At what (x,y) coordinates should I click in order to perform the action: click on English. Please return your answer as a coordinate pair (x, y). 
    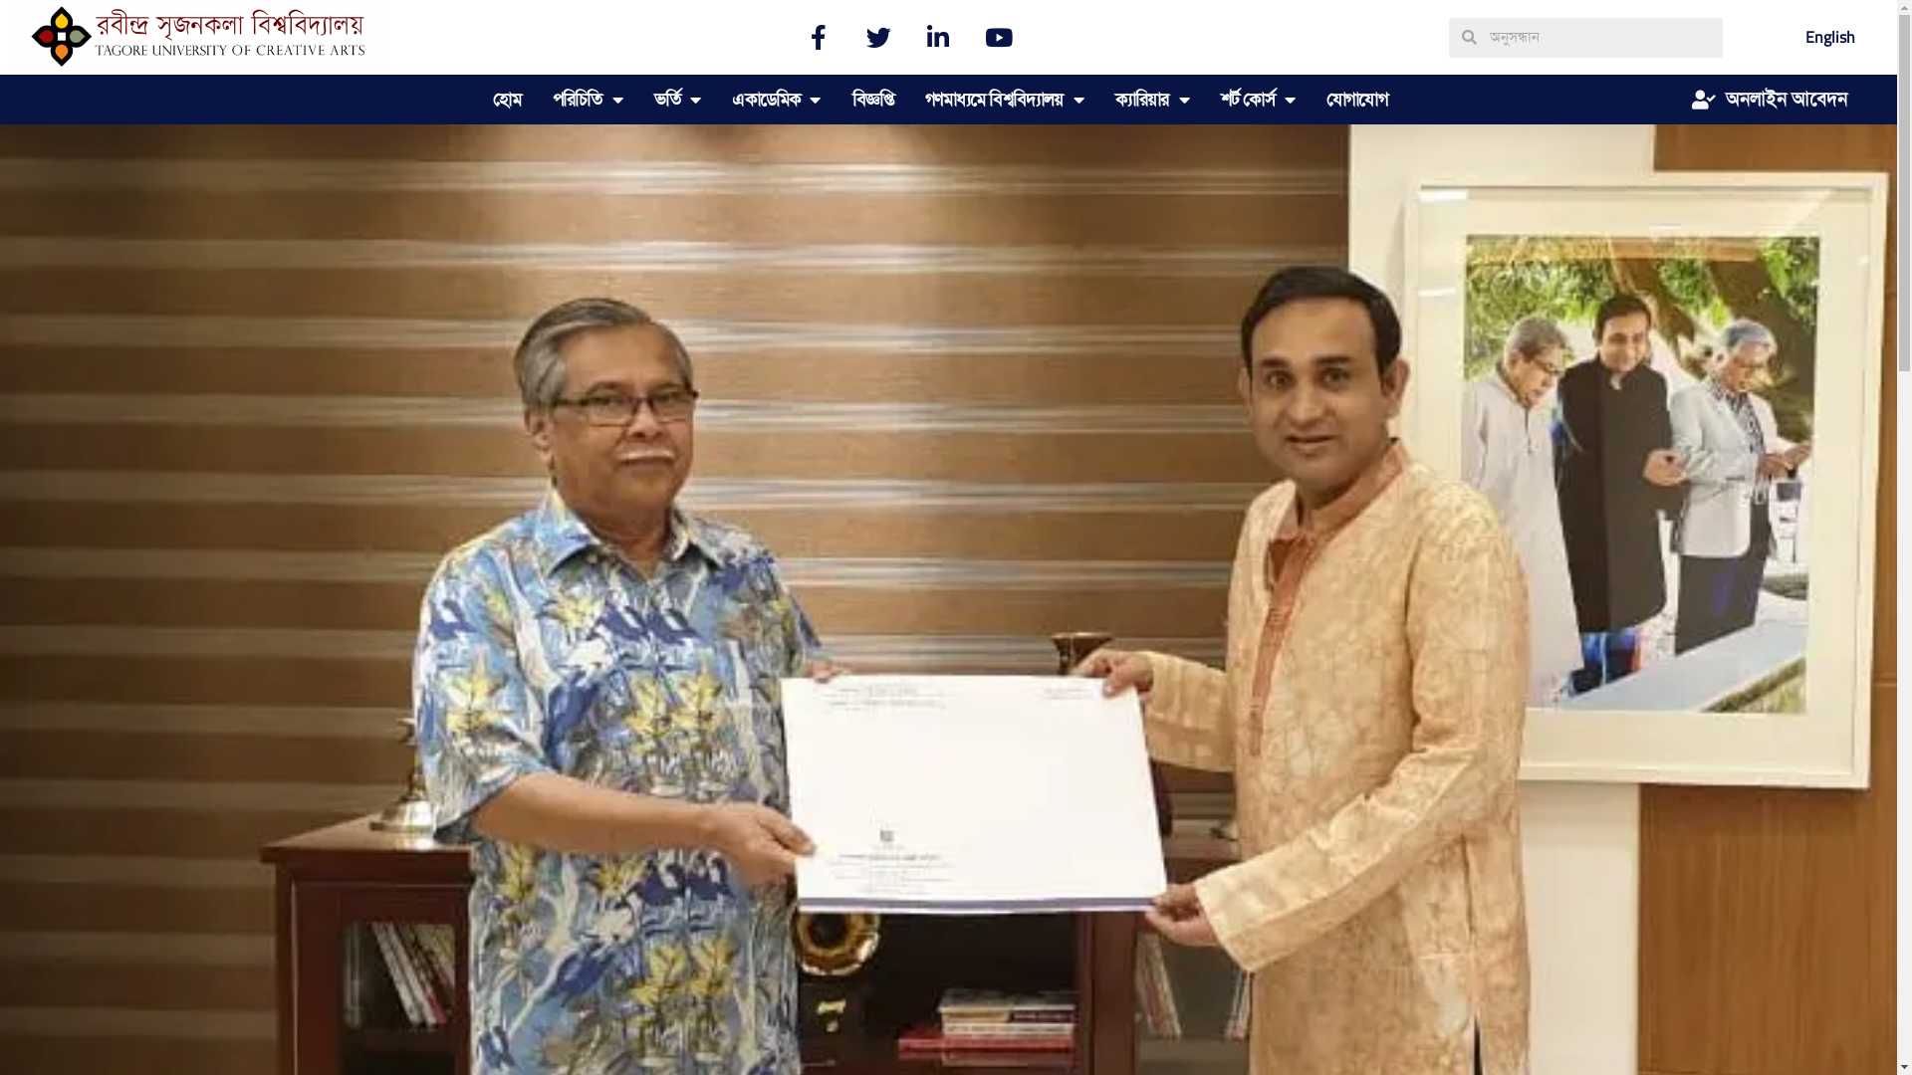
    Looking at the image, I should click on (1830, 38).